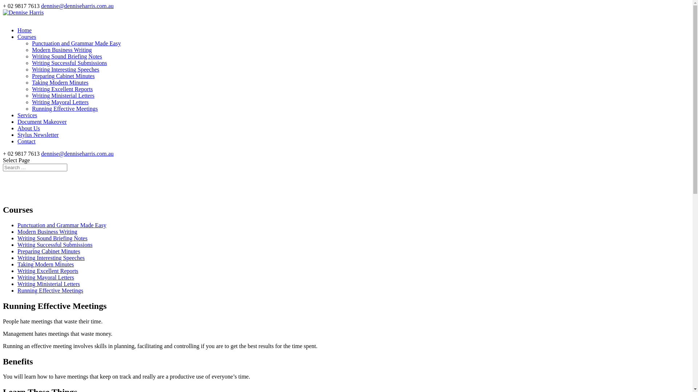  What do you see at coordinates (51, 258) in the screenshot?
I see `Writing Interesting Speeches` at bounding box center [51, 258].